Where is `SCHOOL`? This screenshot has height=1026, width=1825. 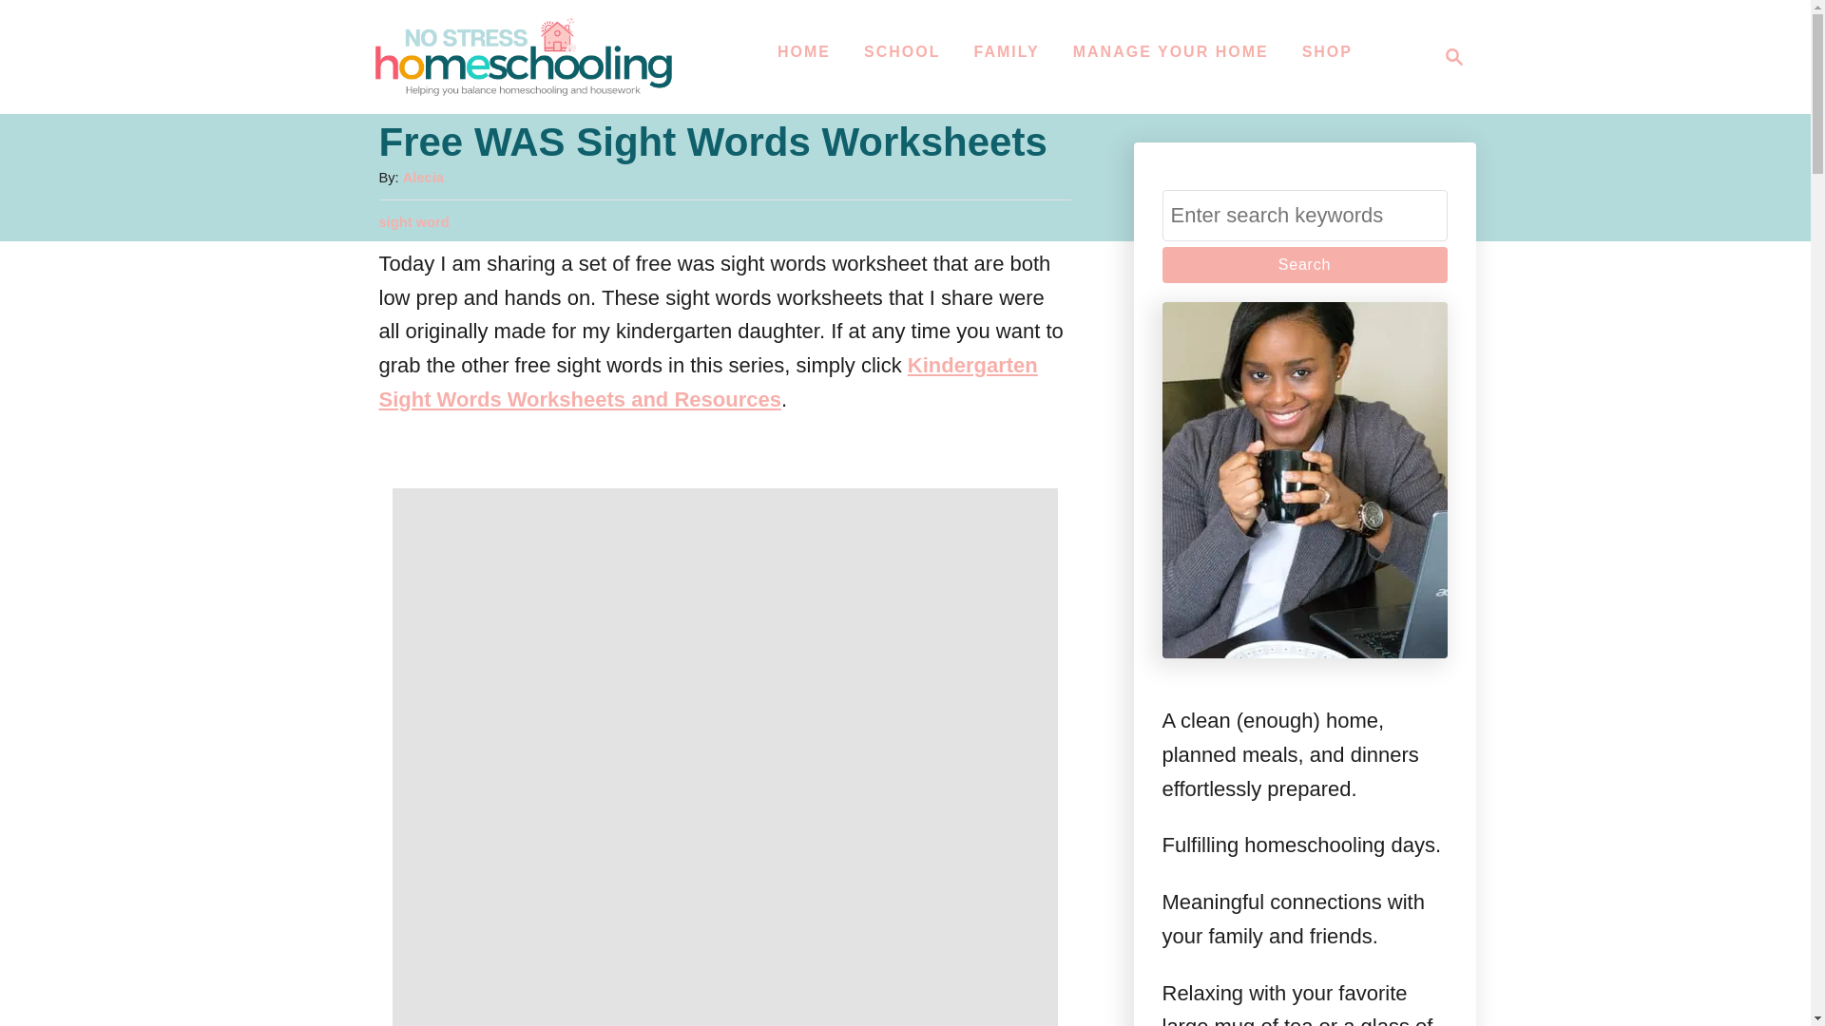
SCHOOL is located at coordinates (1304, 265).